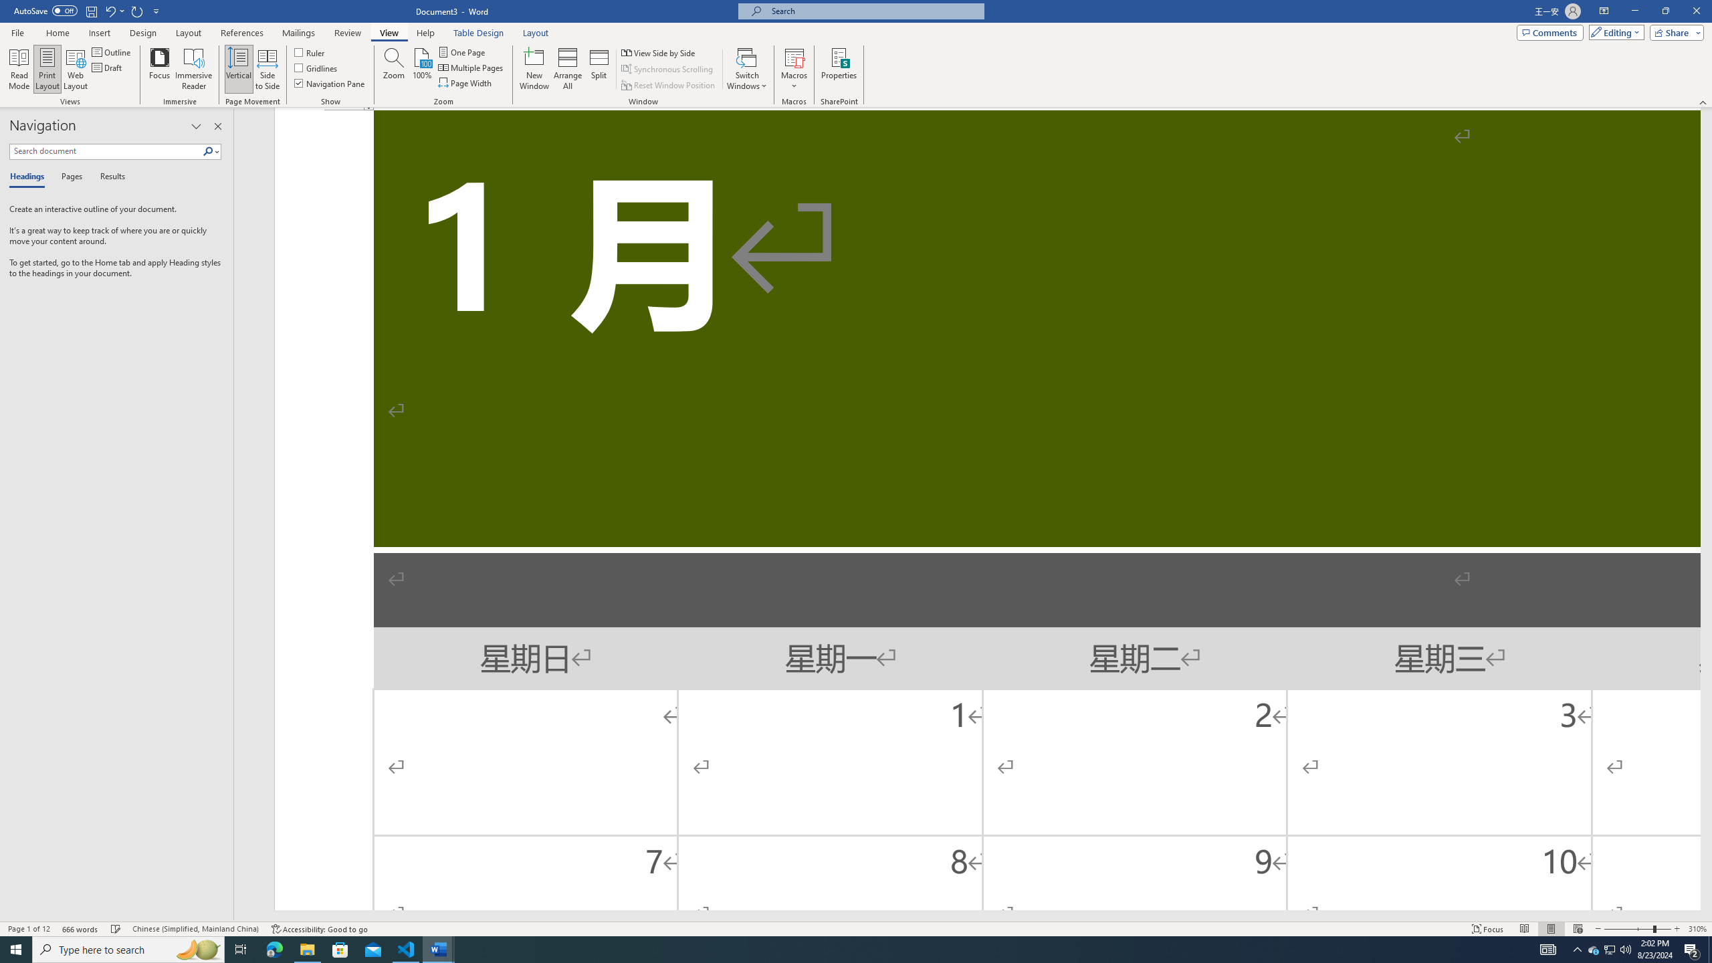 The width and height of the screenshot is (1712, 963). Describe the element at coordinates (389, 33) in the screenshot. I see `View` at that location.